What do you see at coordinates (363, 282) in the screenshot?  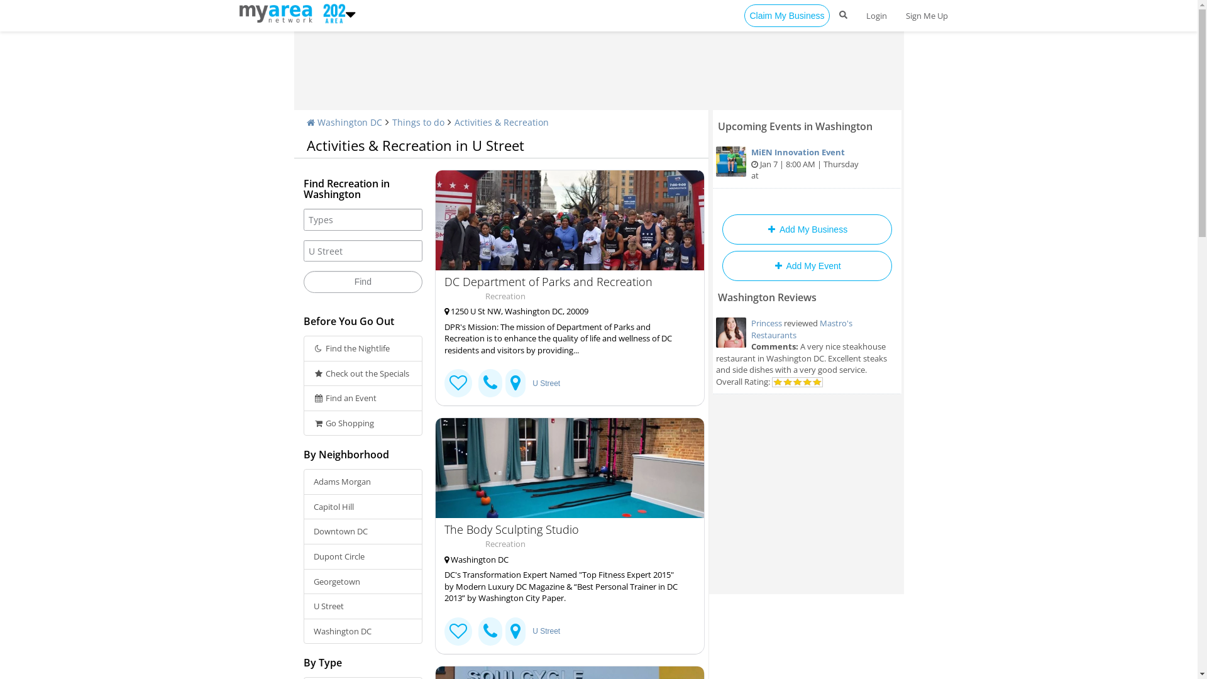 I see `Find` at bounding box center [363, 282].